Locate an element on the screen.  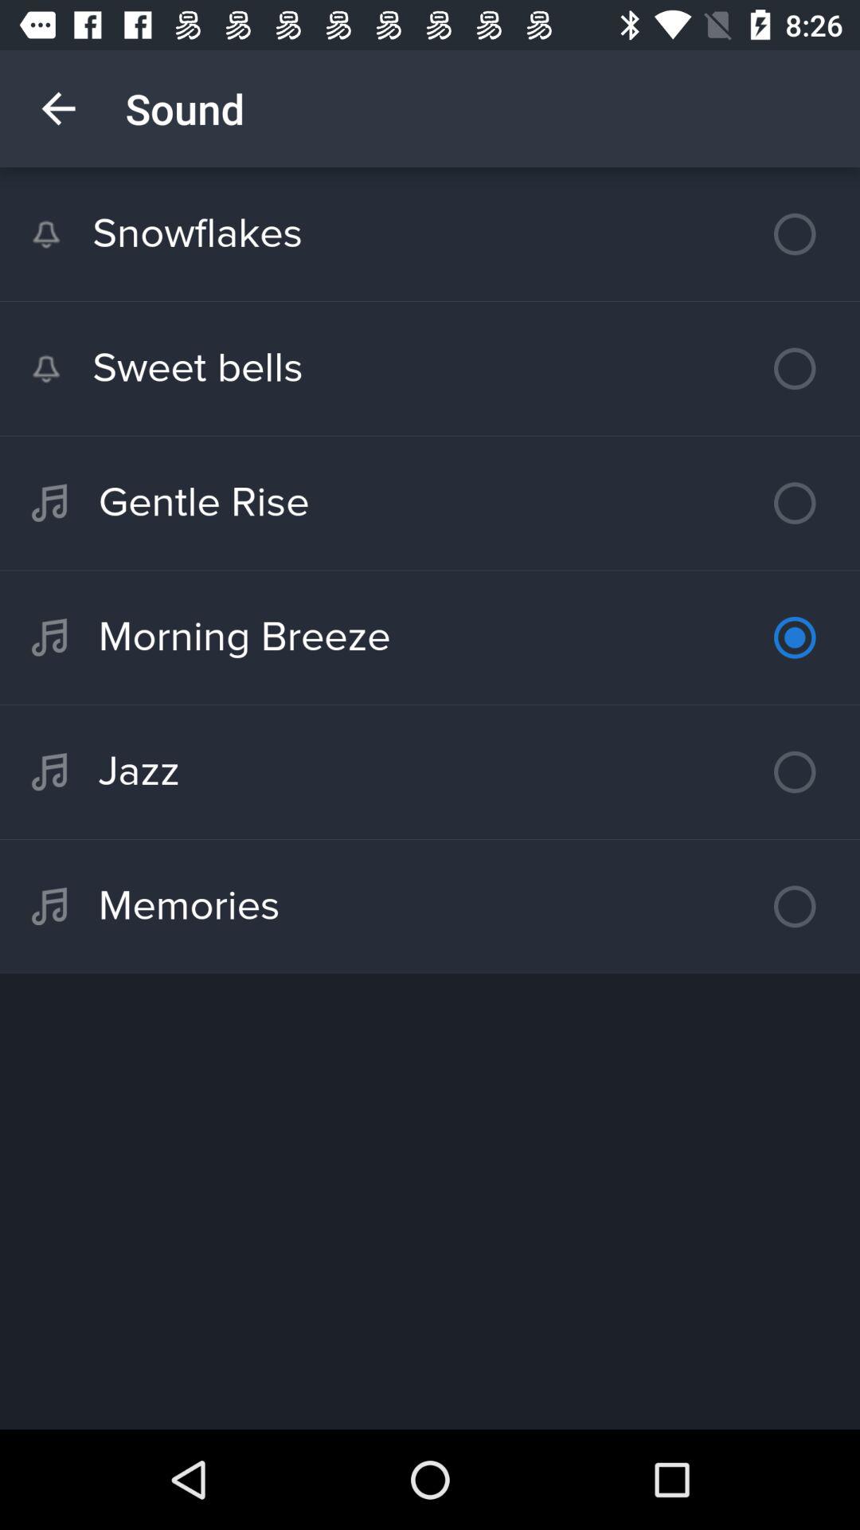
tap the icon below the snowflakes icon is located at coordinates (430, 368).